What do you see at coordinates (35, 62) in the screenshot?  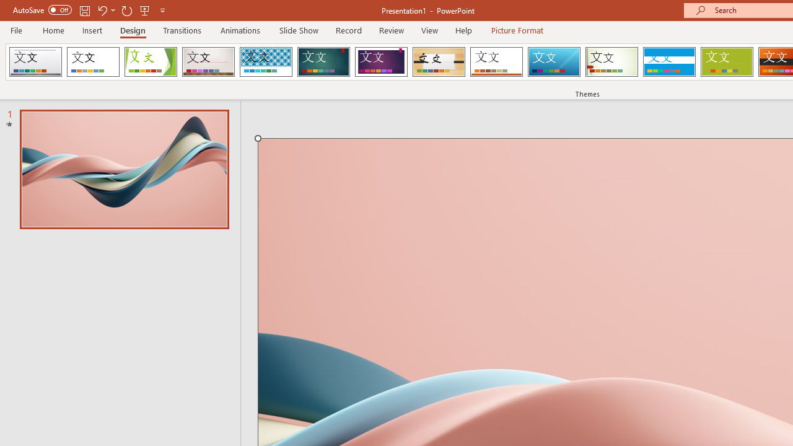 I see `AfterglowVTI` at bounding box center [35, 62].